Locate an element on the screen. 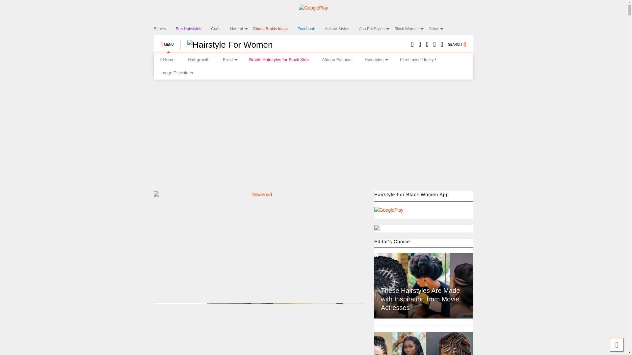  Facebook is located at coordinates (311, 29).